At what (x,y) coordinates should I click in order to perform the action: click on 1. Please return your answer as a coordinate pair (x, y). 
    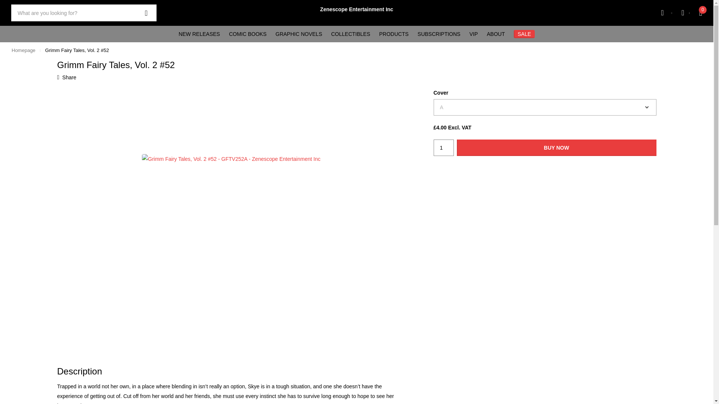
    Looking at the image, I should click on (443, 147).